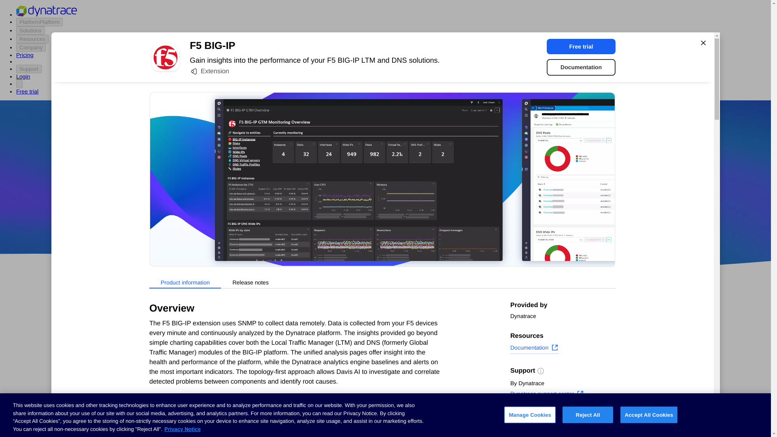 The width and height of the screenshot is (777, 437). What do you see at coordinates (324, 390) in the screenshot?
I see `Advanced SSL Certificate Check for Dynatrace` at bounding box center [324, 390].